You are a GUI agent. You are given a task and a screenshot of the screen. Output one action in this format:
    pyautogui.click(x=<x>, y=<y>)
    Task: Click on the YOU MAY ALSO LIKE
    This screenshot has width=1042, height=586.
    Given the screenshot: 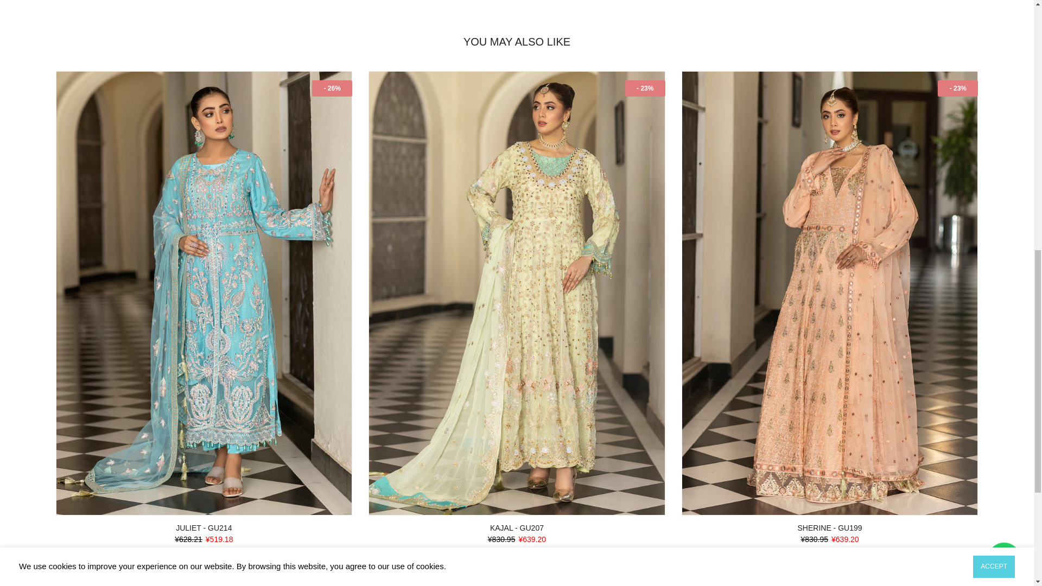 What is the action you would take?
    pyautogui.click(x=517, y=41)
    